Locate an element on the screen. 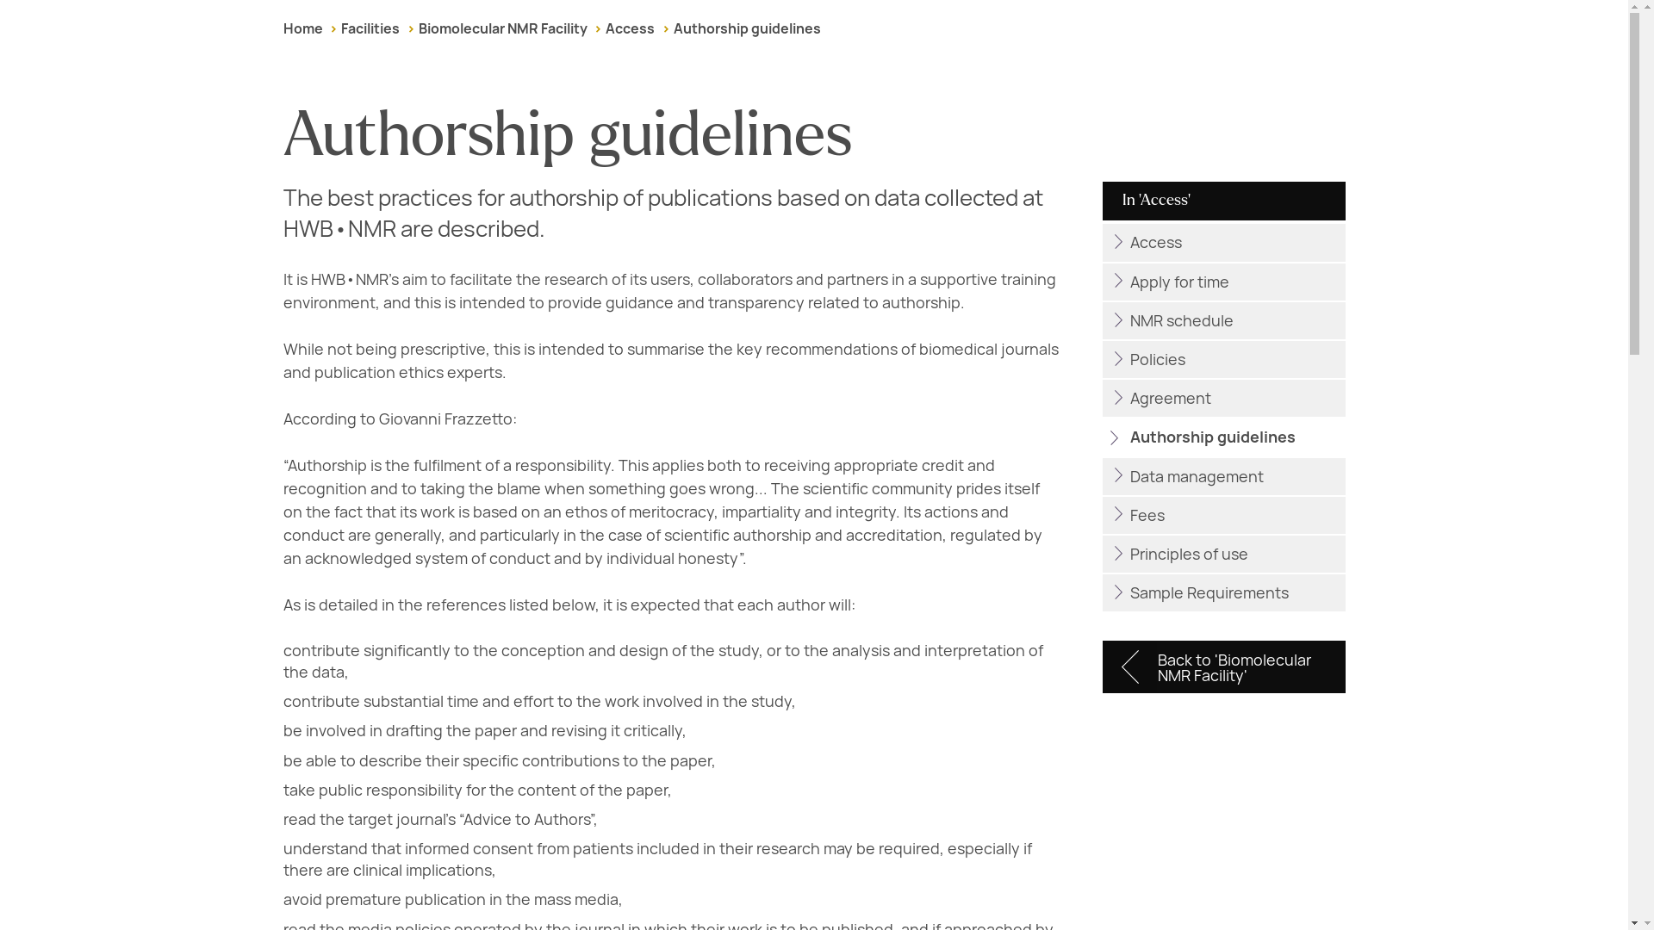  Data management is located at coordinates (1223, 476).